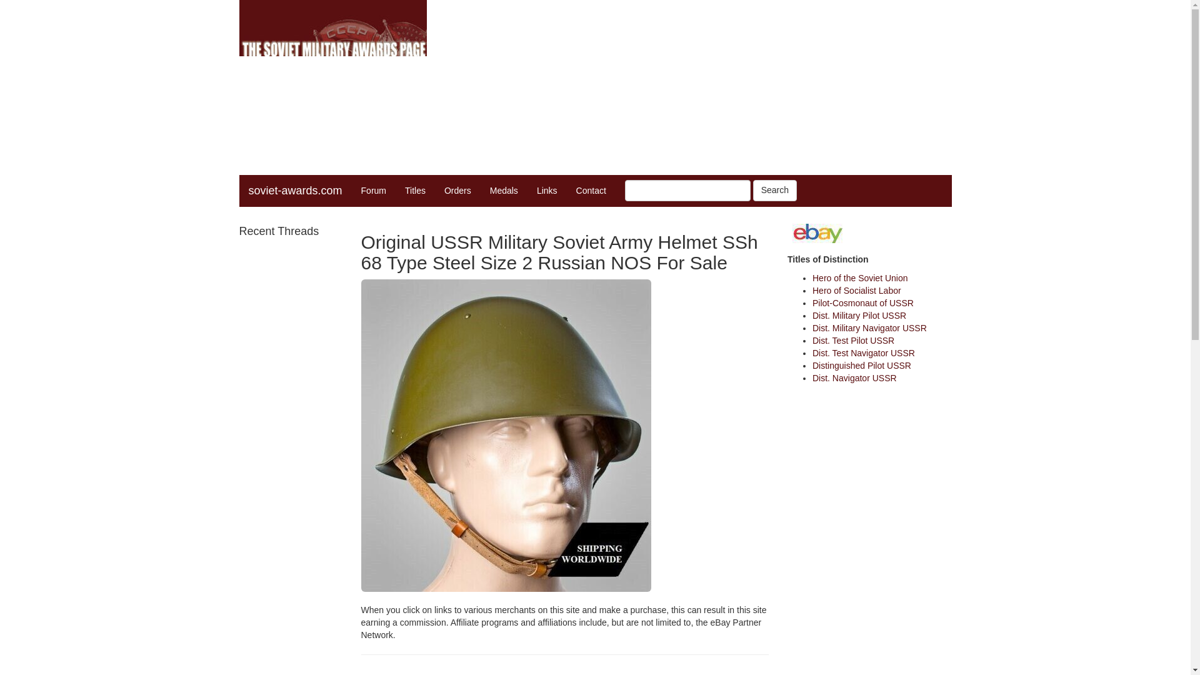 Image resolution: width=1200 pixels, height=675 pixels. I want to click on Orders, so click(457, 190).